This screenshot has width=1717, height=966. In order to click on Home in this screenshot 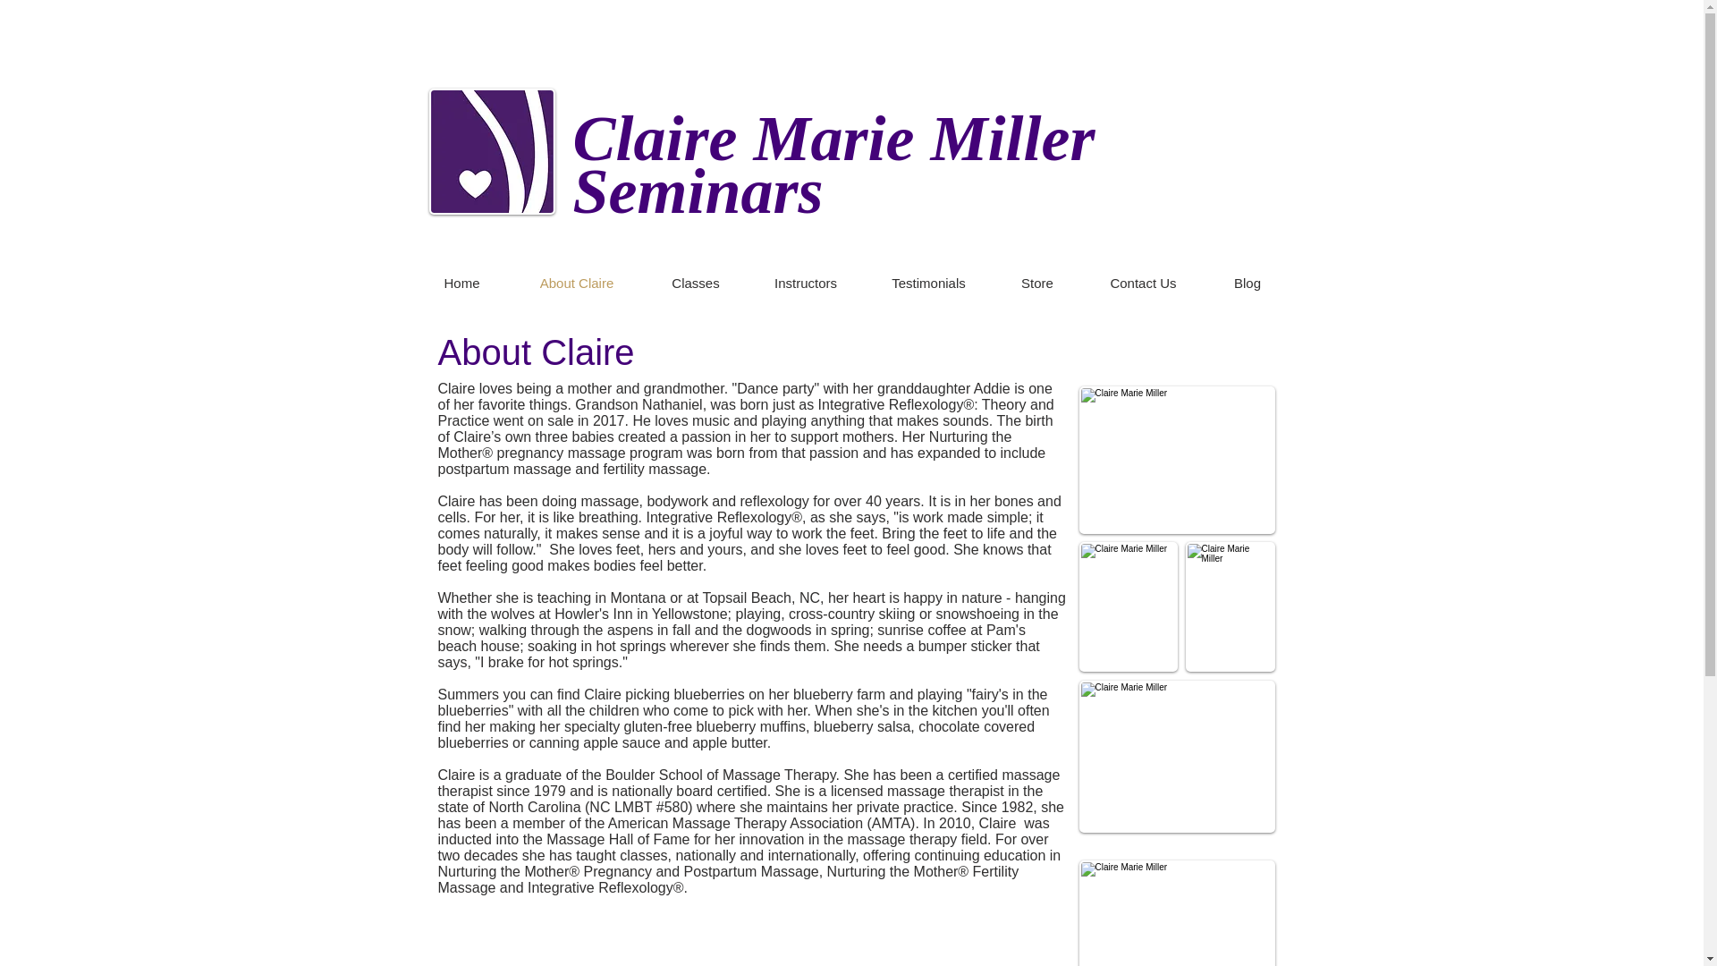, I will do `click(462, 283)`.